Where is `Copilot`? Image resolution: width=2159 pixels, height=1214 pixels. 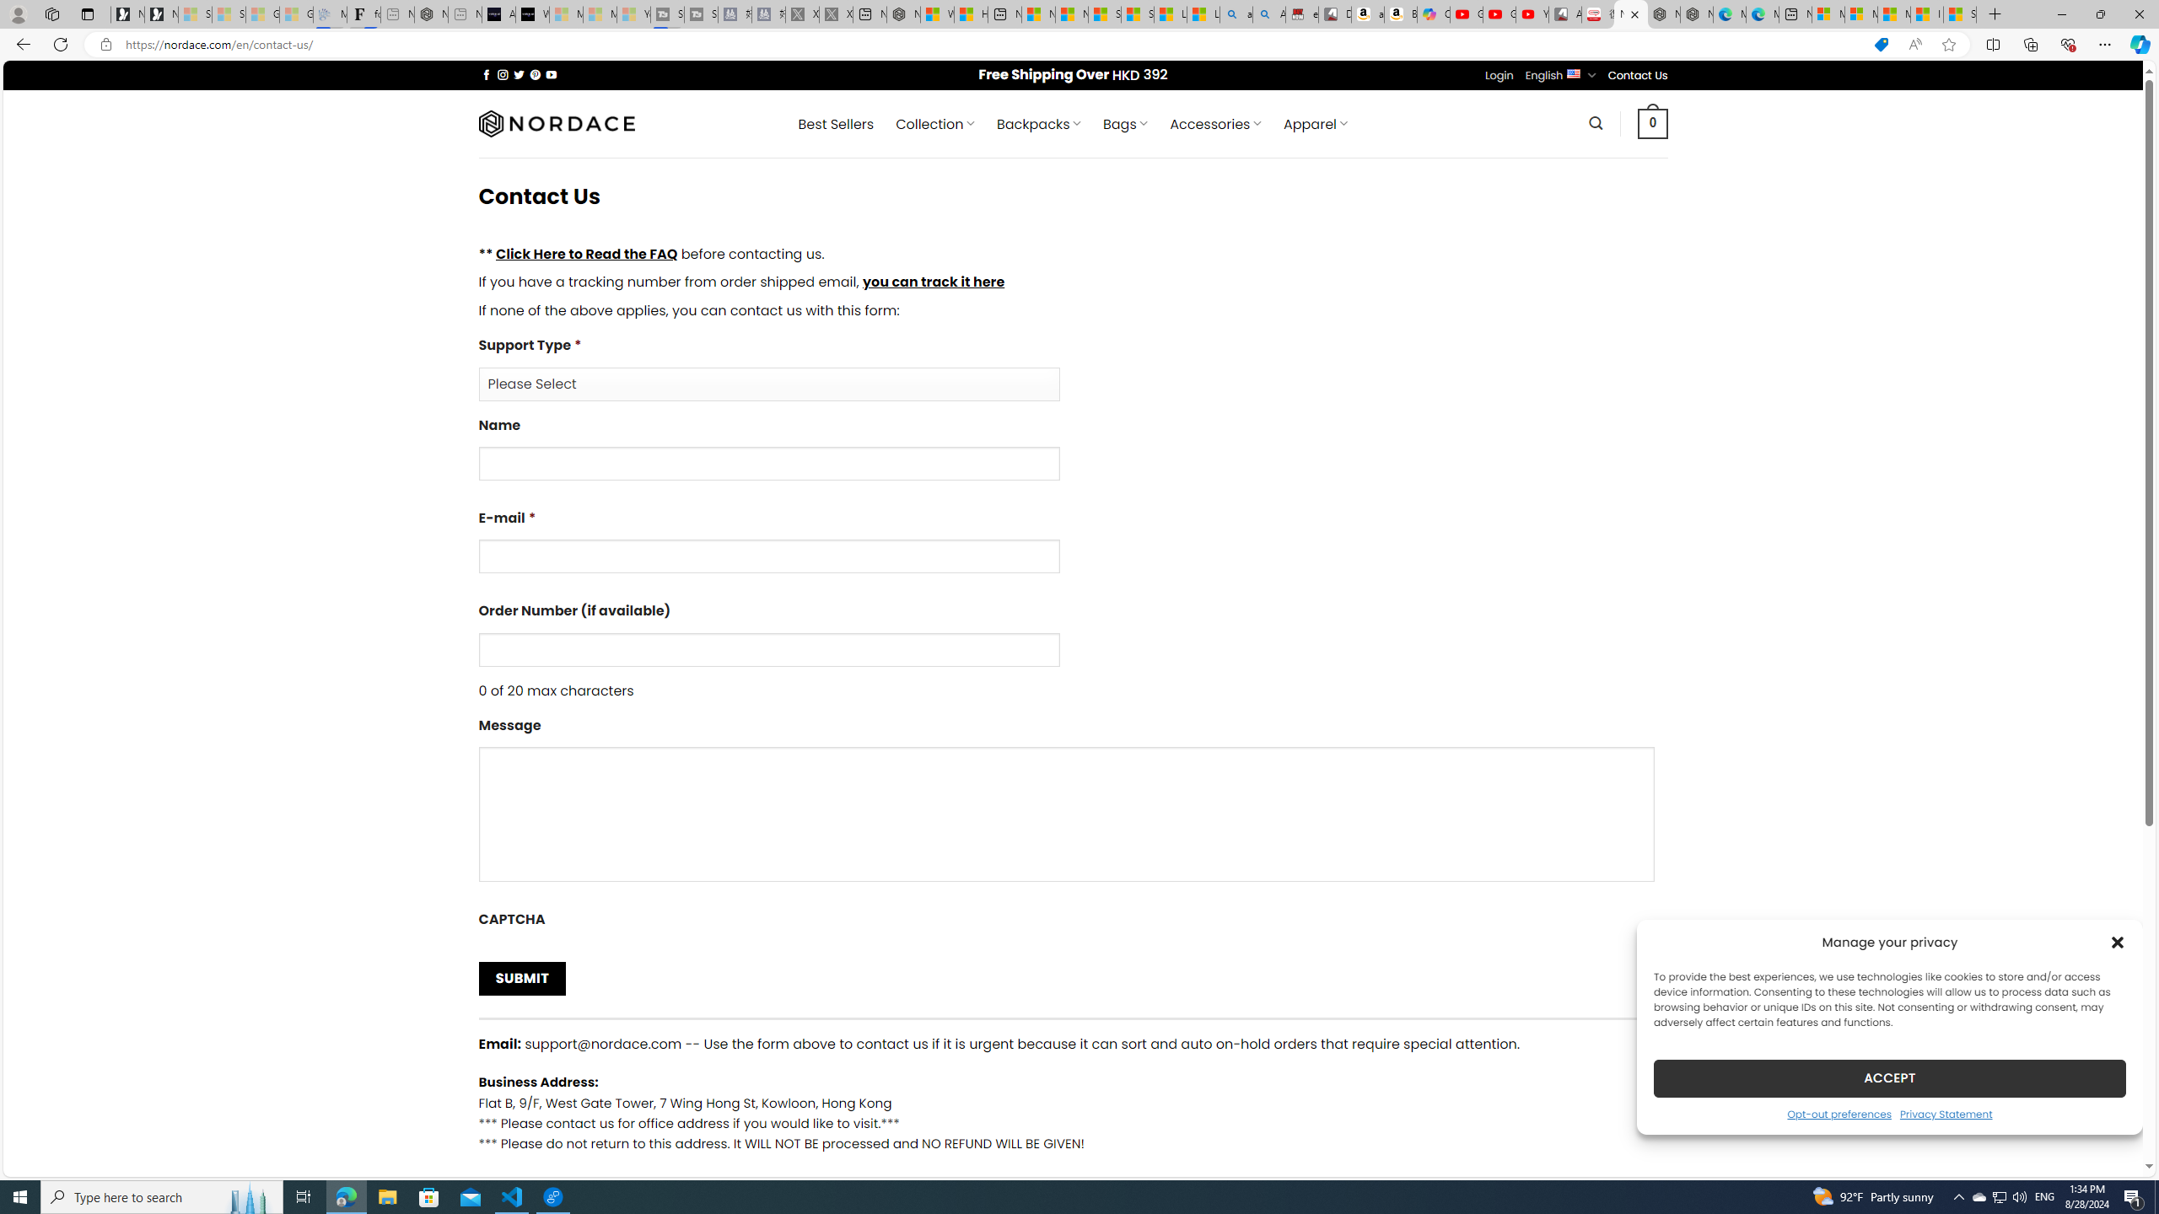
Copilot is located at coordinates (1434, 14).